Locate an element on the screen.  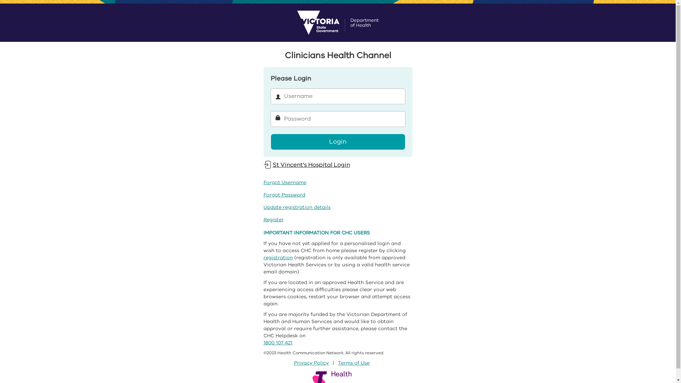
Register is located at coordinates (273, 220).